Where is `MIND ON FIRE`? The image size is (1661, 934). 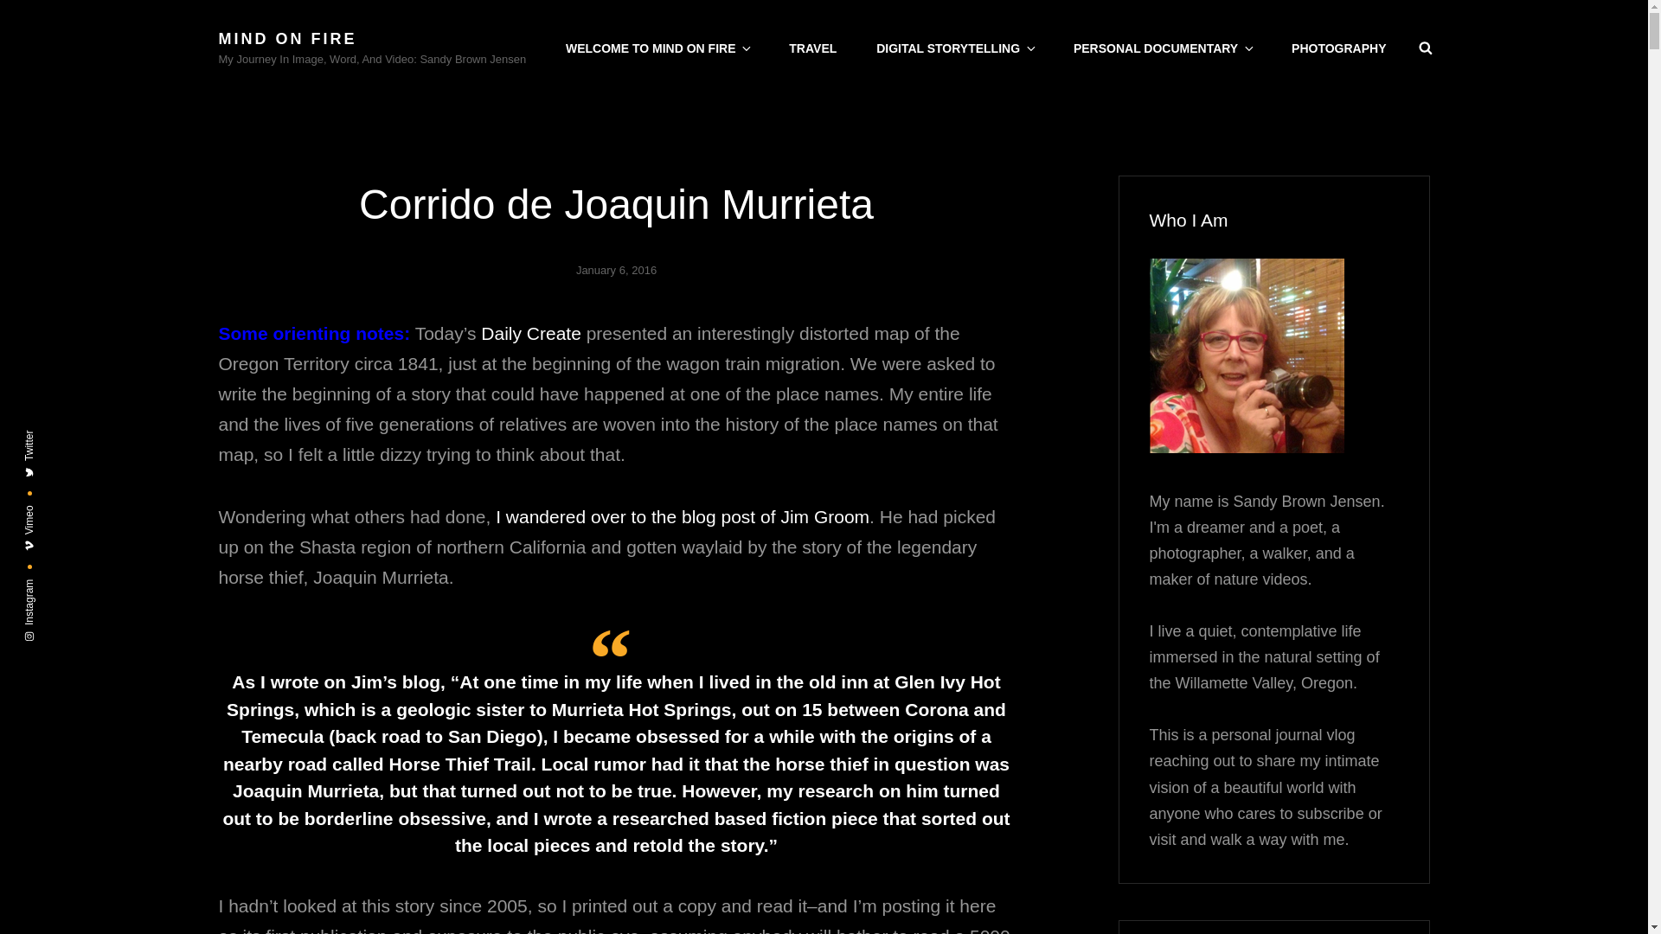 MIND ON FIRE is located at coordinates (287, 38).